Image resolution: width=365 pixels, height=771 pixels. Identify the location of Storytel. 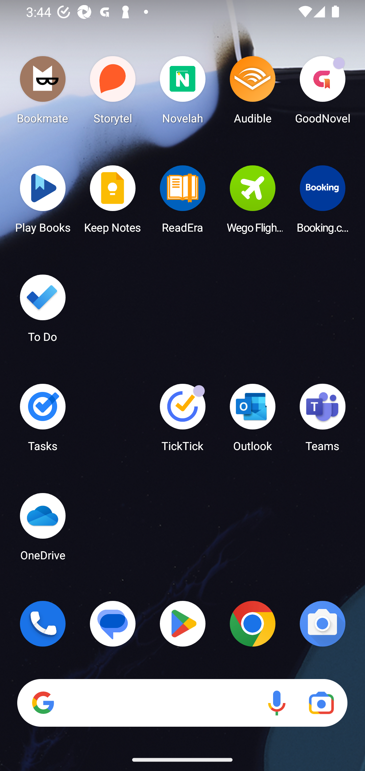
(113, 93).